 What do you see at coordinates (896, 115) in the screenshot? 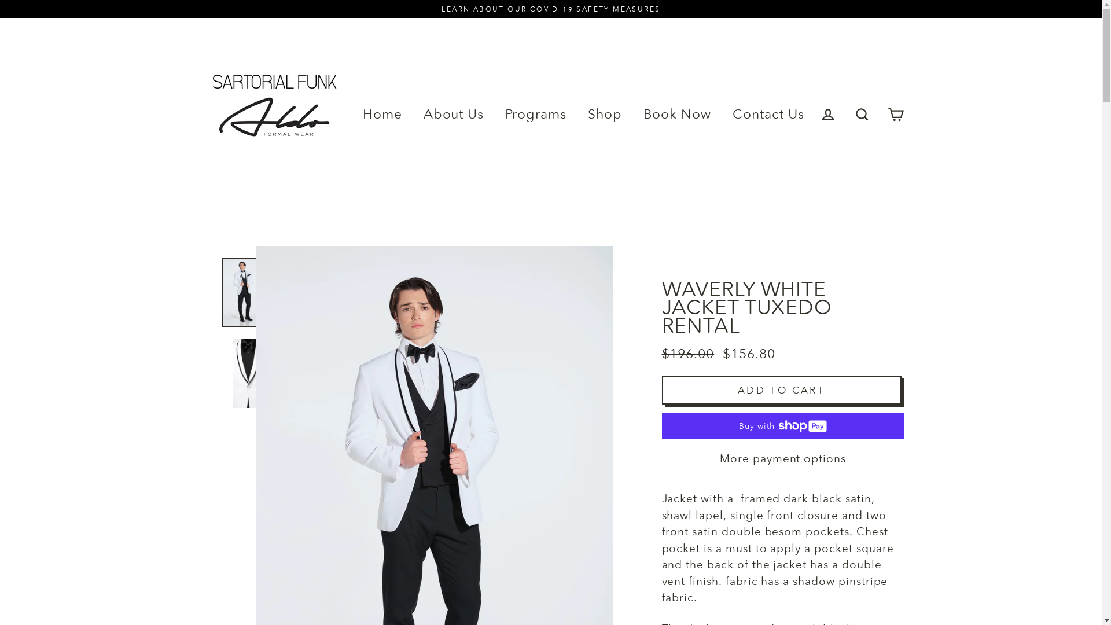
I see `Cart` at bounding box center [896, 115].